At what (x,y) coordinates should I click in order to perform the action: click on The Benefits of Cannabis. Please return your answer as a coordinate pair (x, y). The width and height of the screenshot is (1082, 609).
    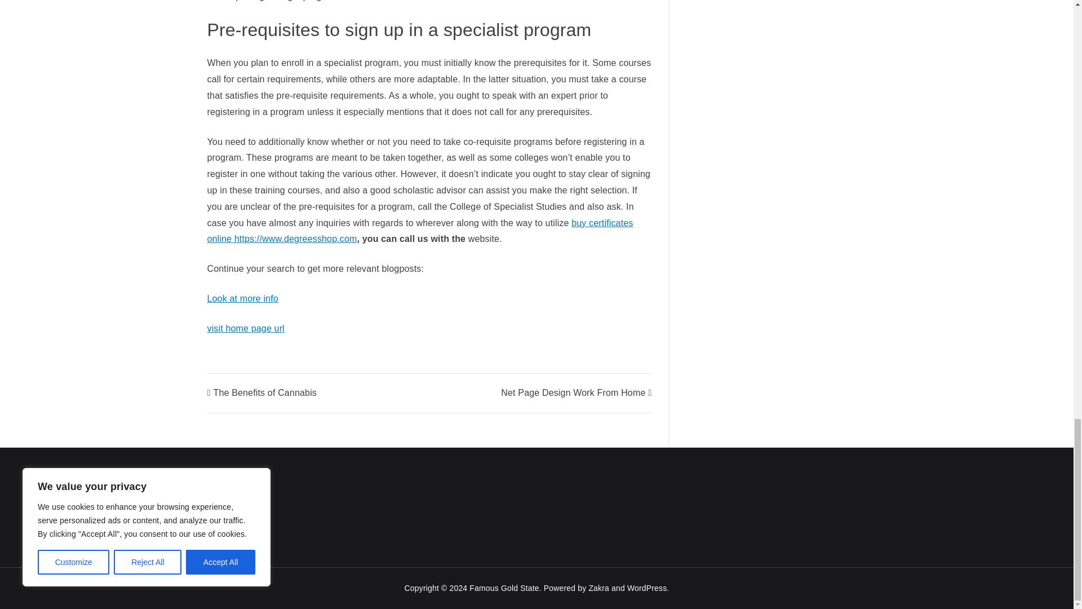
    Looking at the image, I should click on (262, 392).